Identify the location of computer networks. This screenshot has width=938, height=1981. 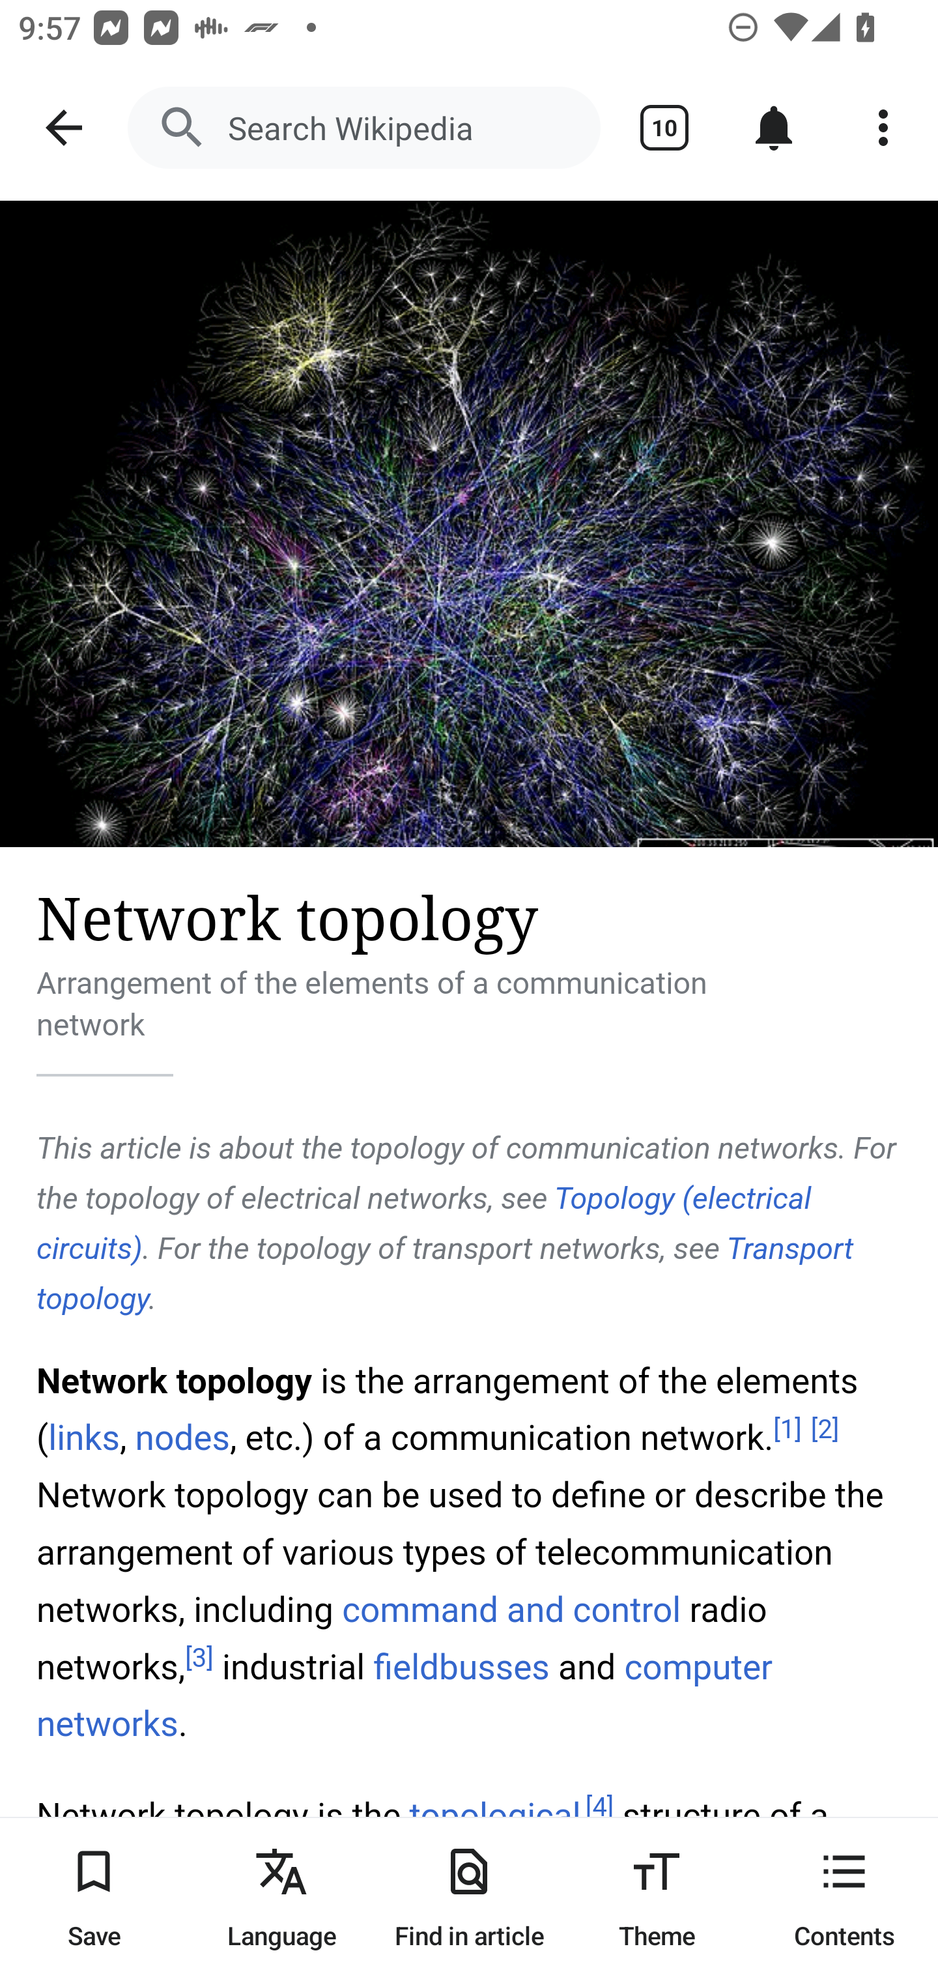
(405, 1697).